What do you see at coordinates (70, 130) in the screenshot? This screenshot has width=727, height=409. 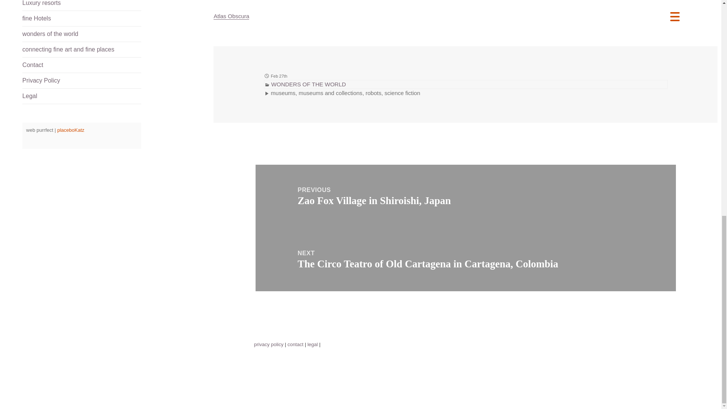 I see `placeboKatz` at bounding box center [70, 130].